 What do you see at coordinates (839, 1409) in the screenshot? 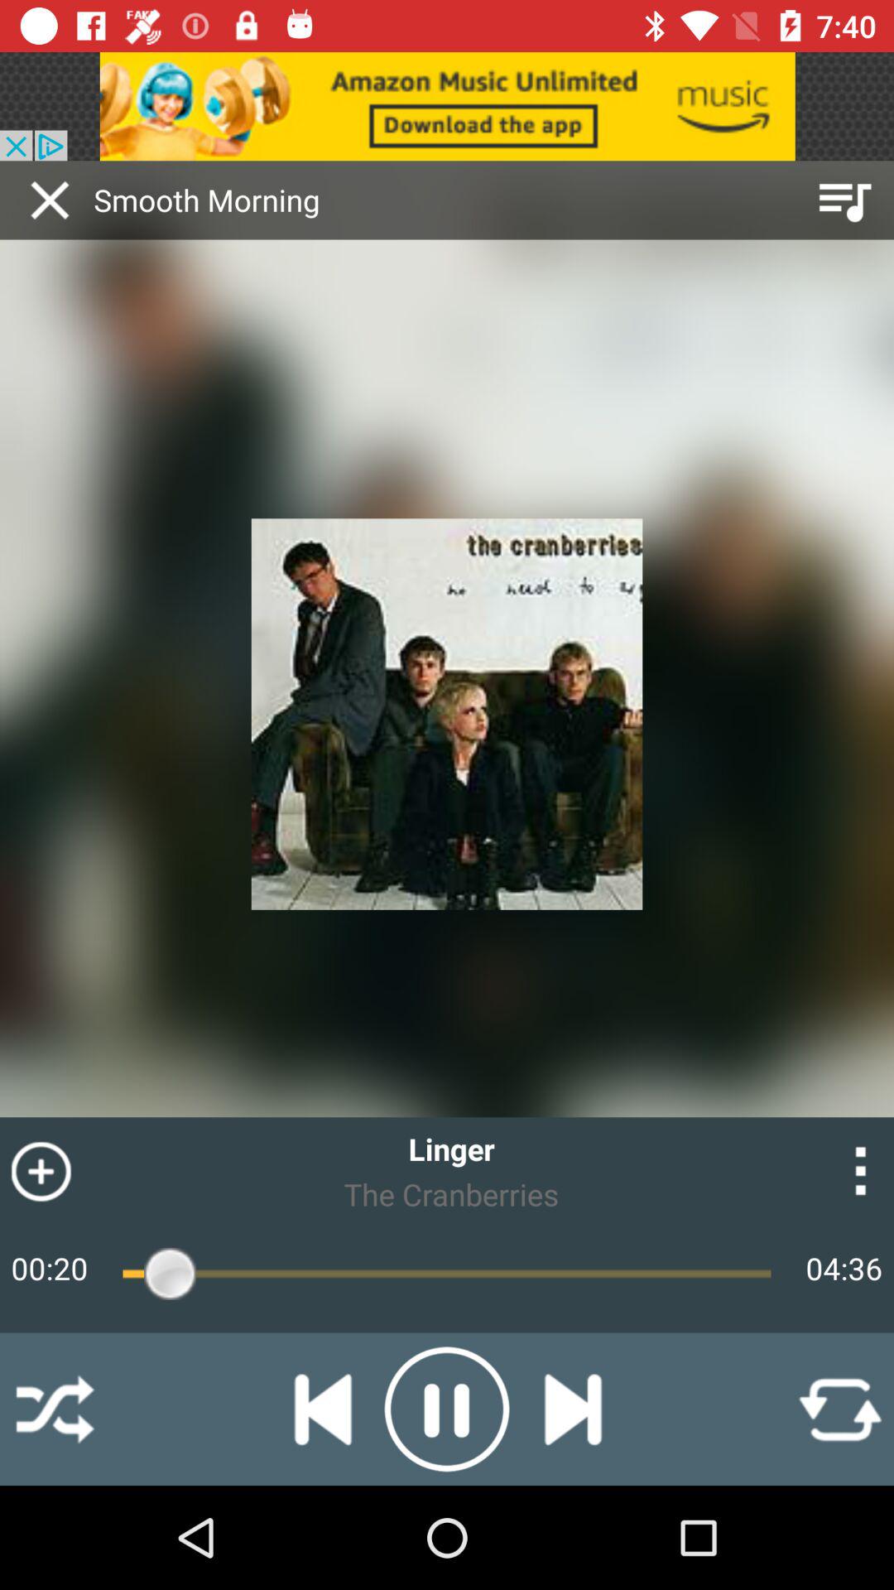
I see `click on icon at bottom right corner` at bounding box center [839, 1409].